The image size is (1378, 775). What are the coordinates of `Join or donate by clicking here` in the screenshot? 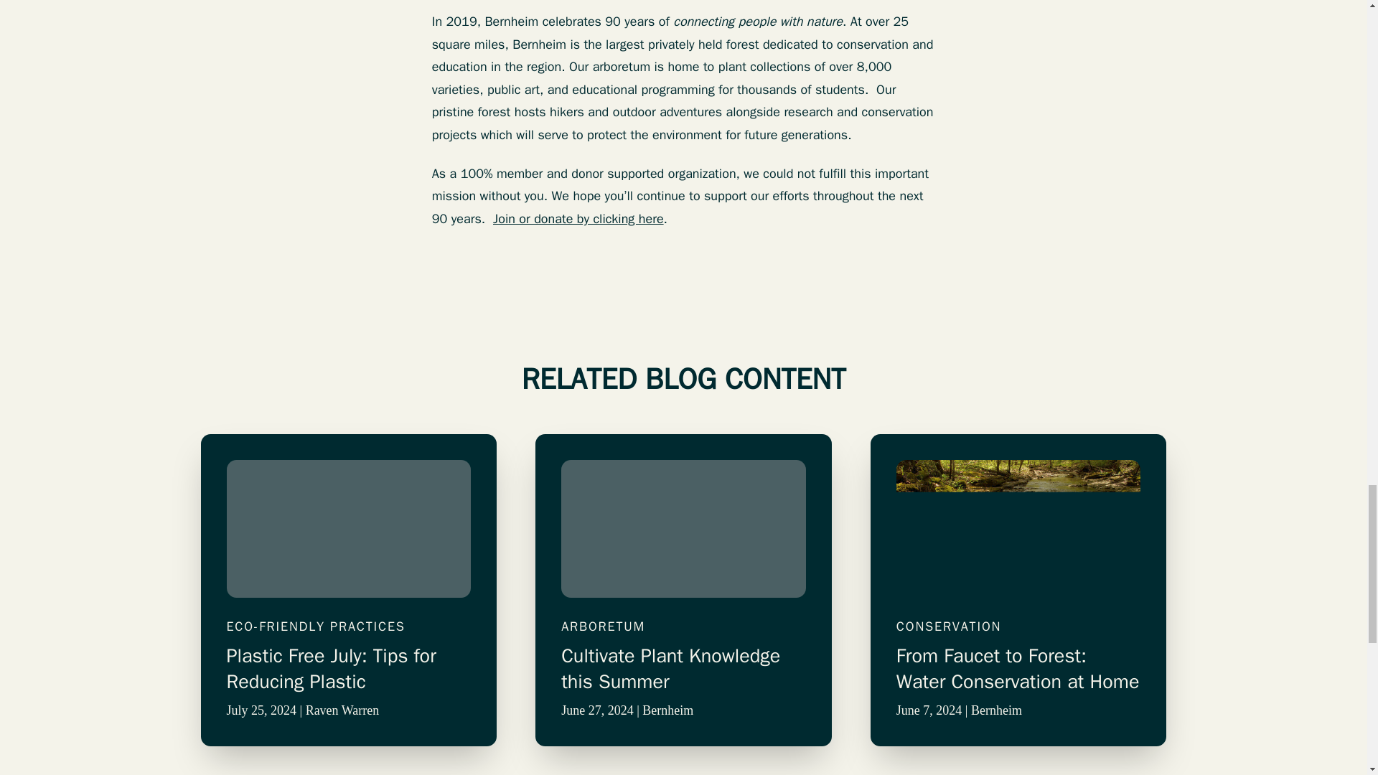 It's located at (578, 218).